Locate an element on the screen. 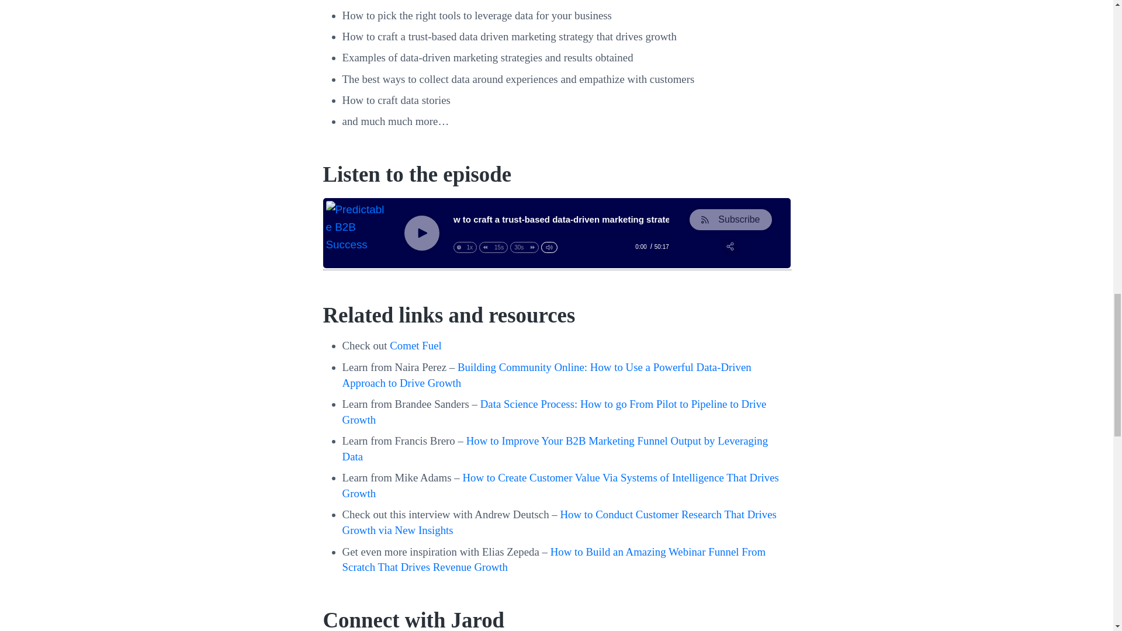 This screenshot has width=1122, height=631. Play is located at coordinates (421, 233).